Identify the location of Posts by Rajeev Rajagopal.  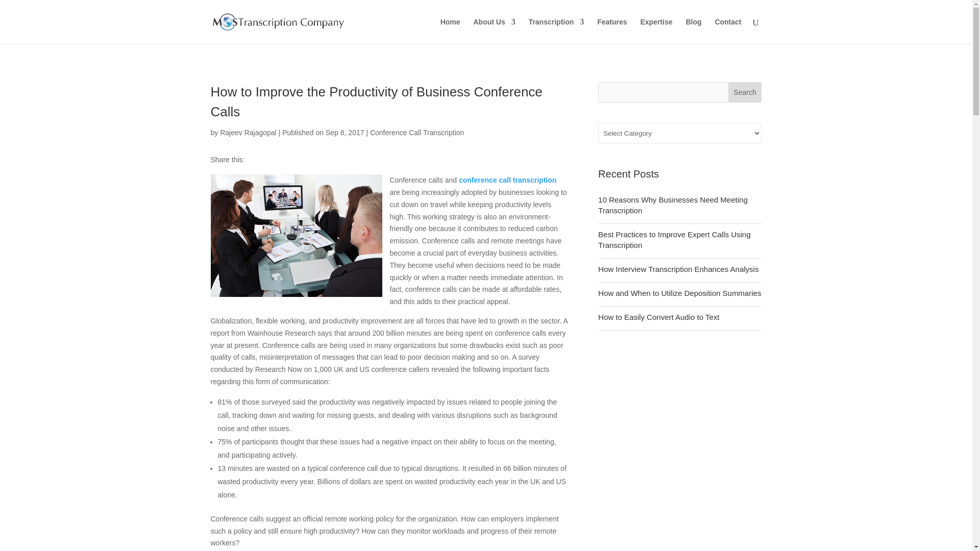
(248, 132).